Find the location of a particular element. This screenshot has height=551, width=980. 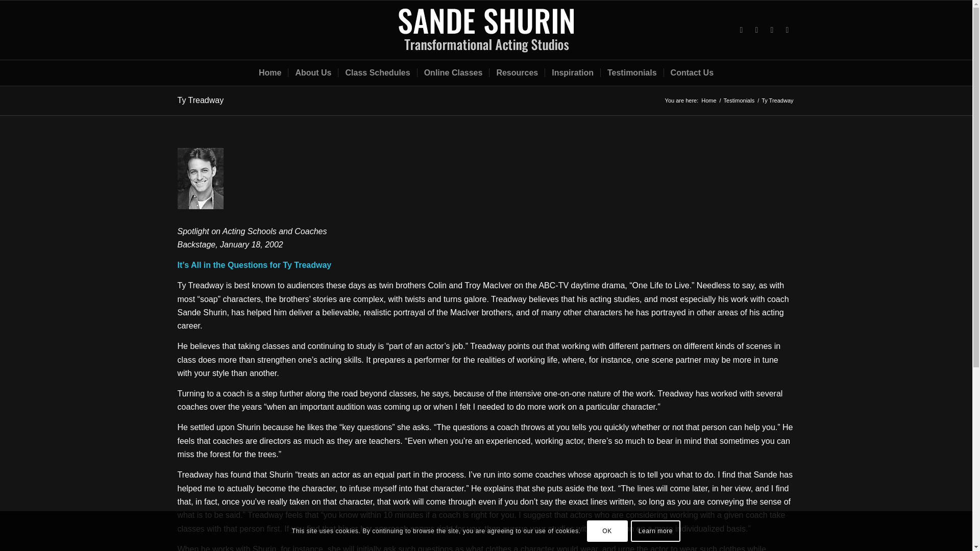

Inspiration is located at coordinates (572, 72).